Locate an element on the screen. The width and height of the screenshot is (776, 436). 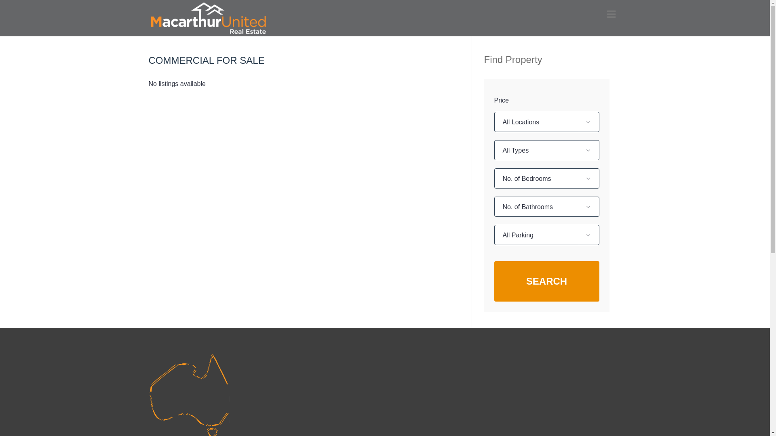
SEARCH is located at coordinates (546, 281).